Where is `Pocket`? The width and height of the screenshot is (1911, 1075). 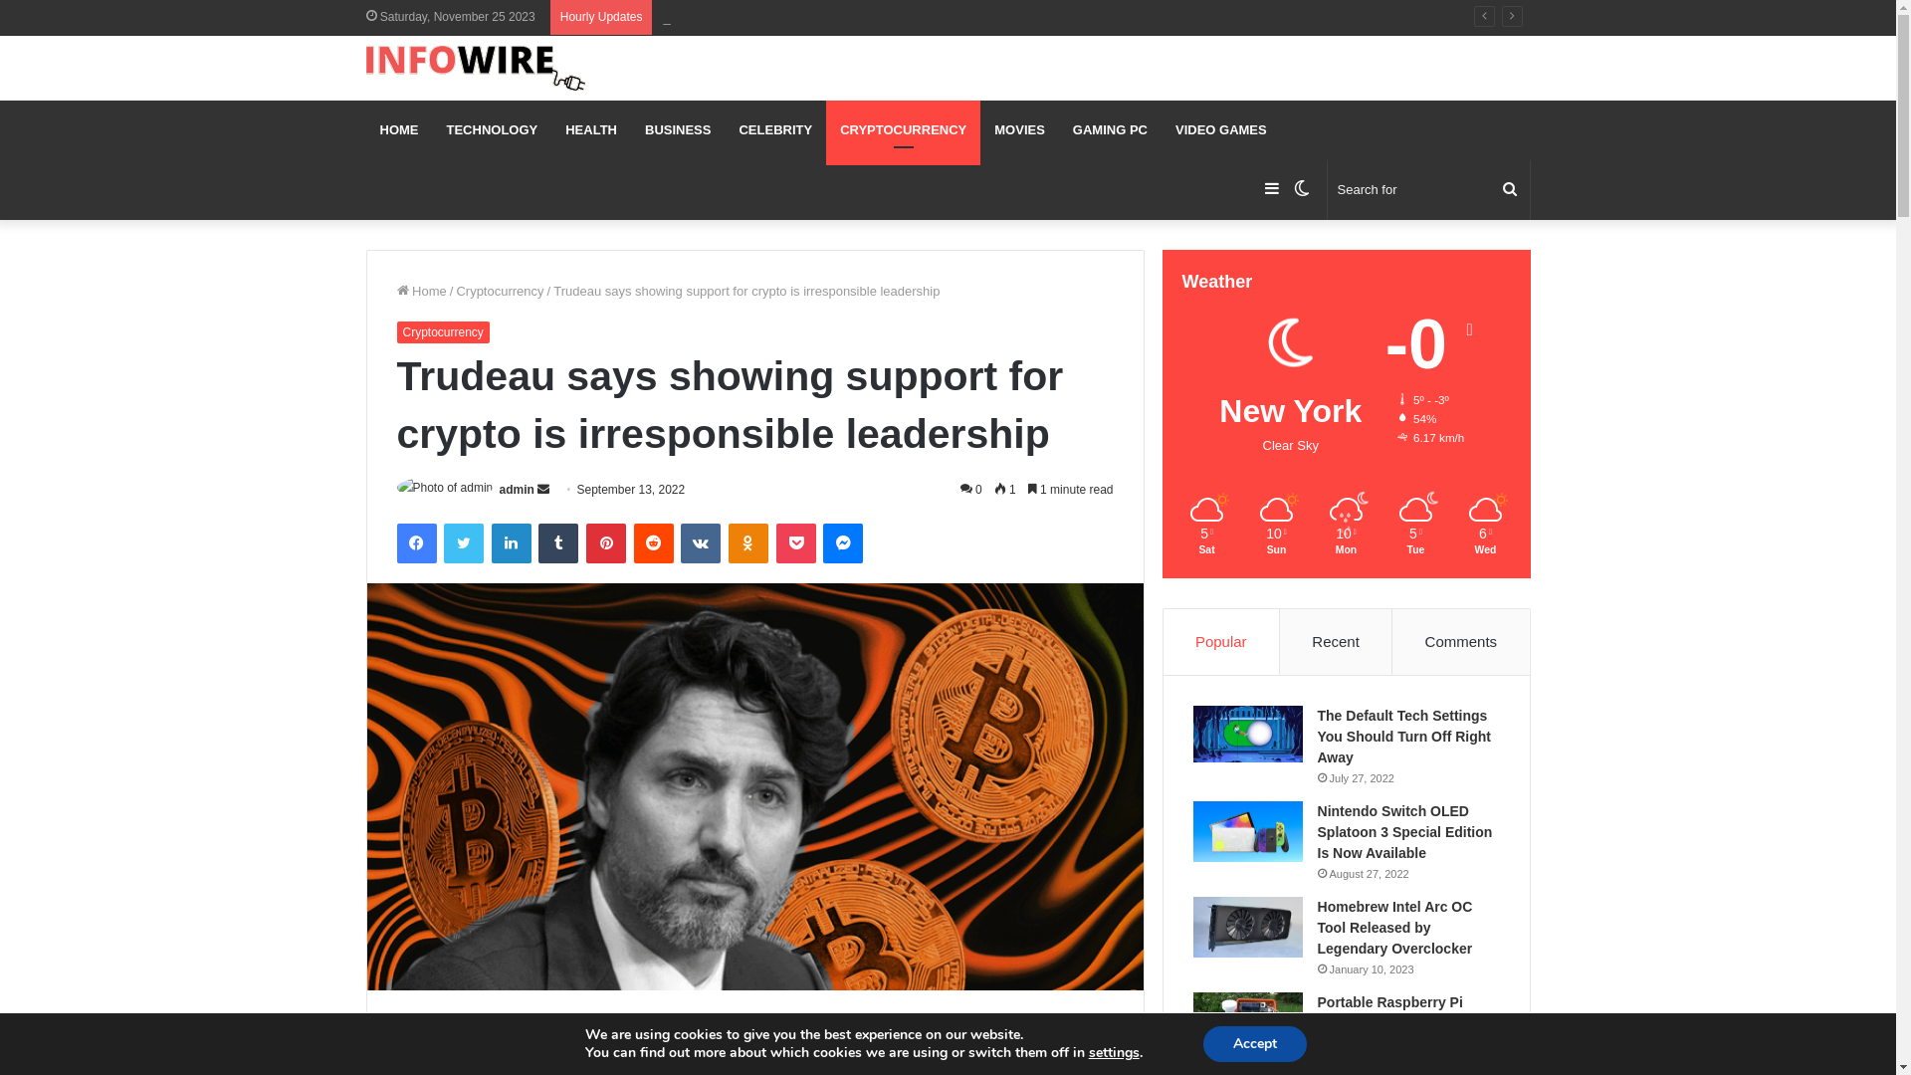 Pocket is located at coordinates (796, 543).